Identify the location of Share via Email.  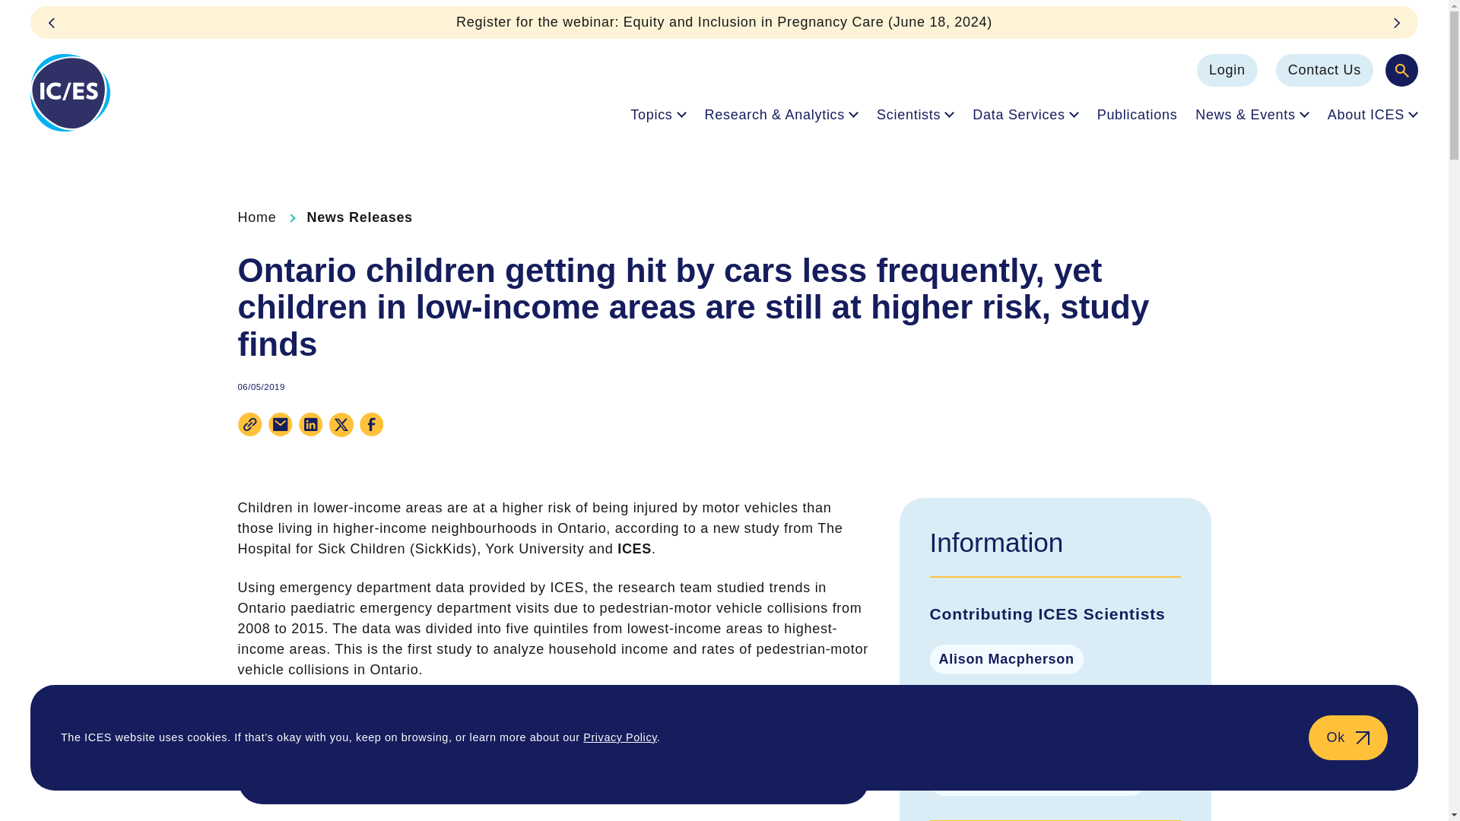
(280, 424).